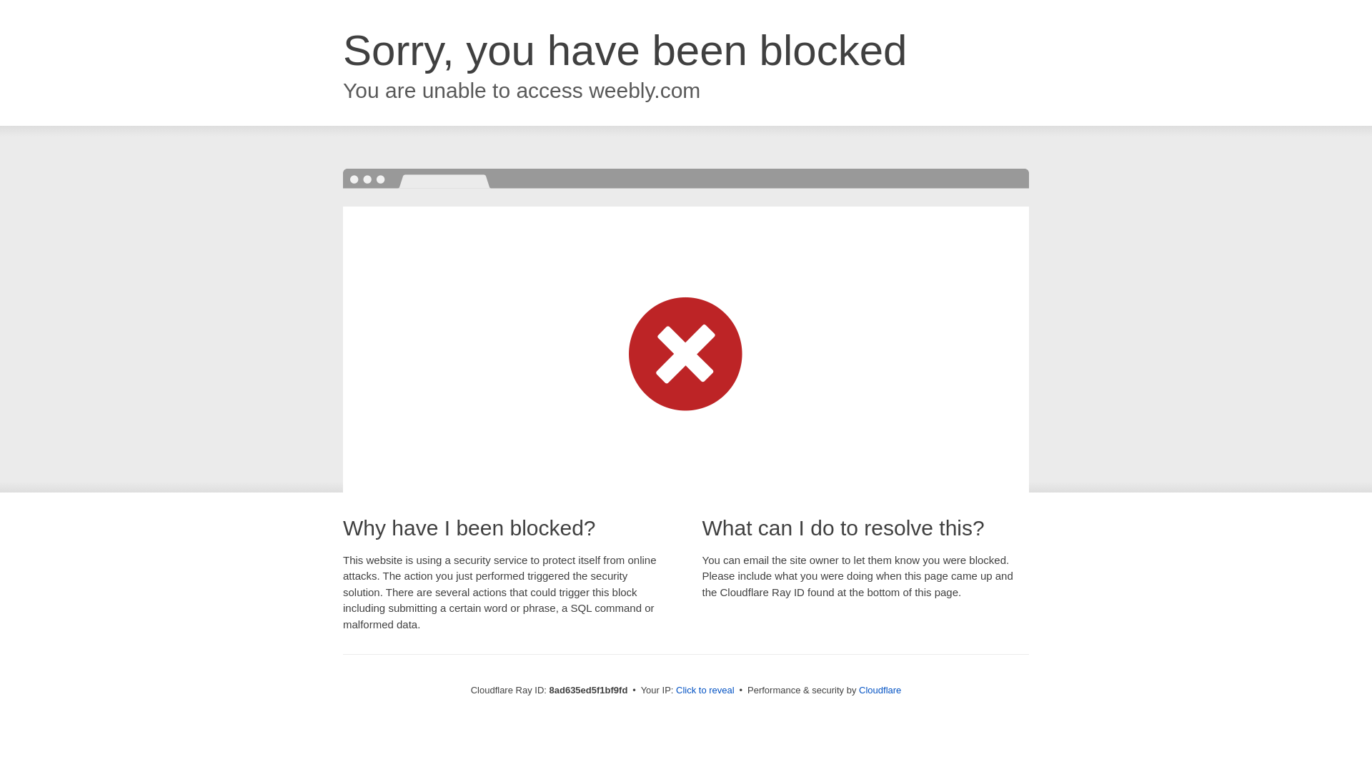 This screenshot has height=772, width=1372. I want to click on Click to reveal, so click(705, 691).